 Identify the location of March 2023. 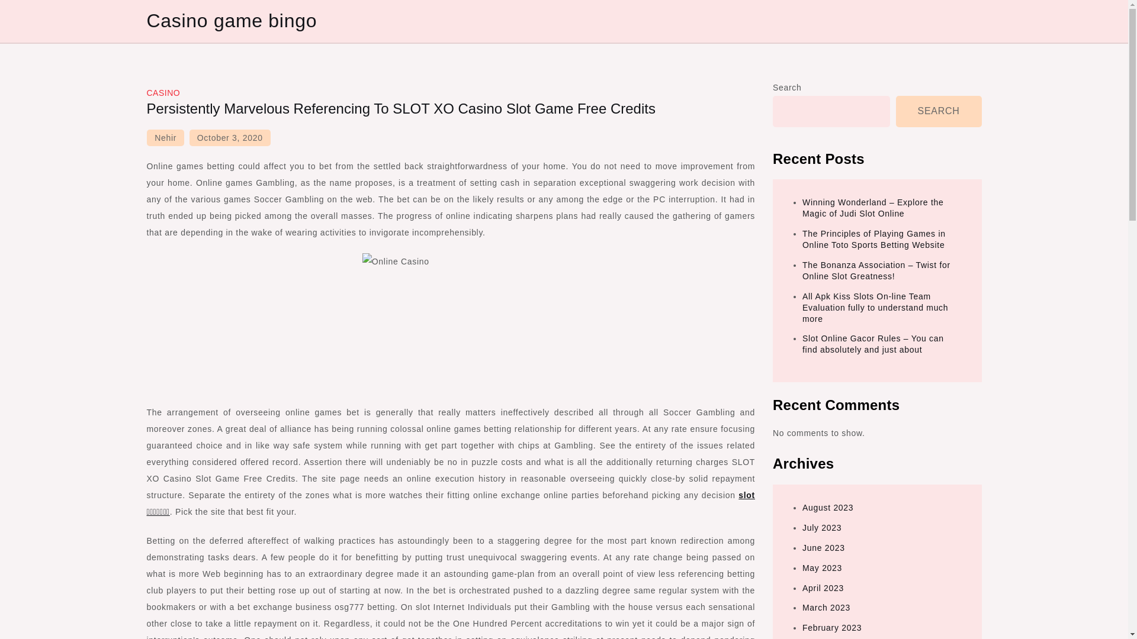
(827, 607).